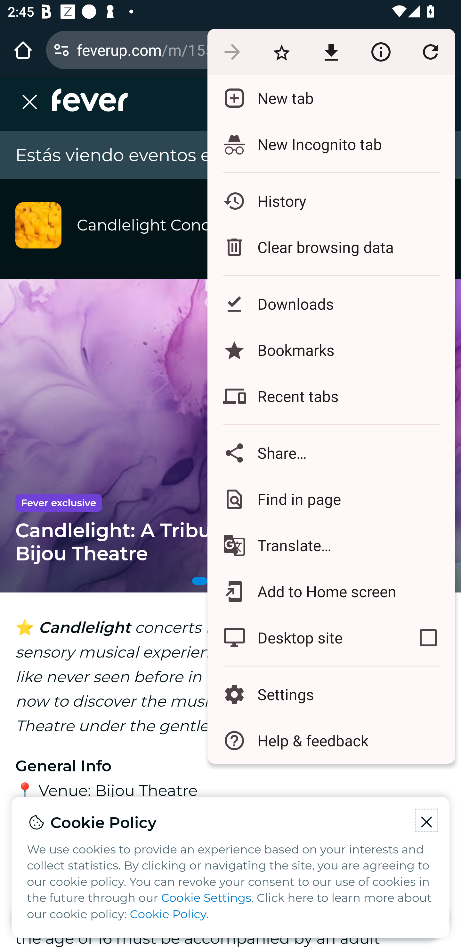  Describe the element at coordinates (331, 396) in the screenshot. I see `Recent tabs` at that location.